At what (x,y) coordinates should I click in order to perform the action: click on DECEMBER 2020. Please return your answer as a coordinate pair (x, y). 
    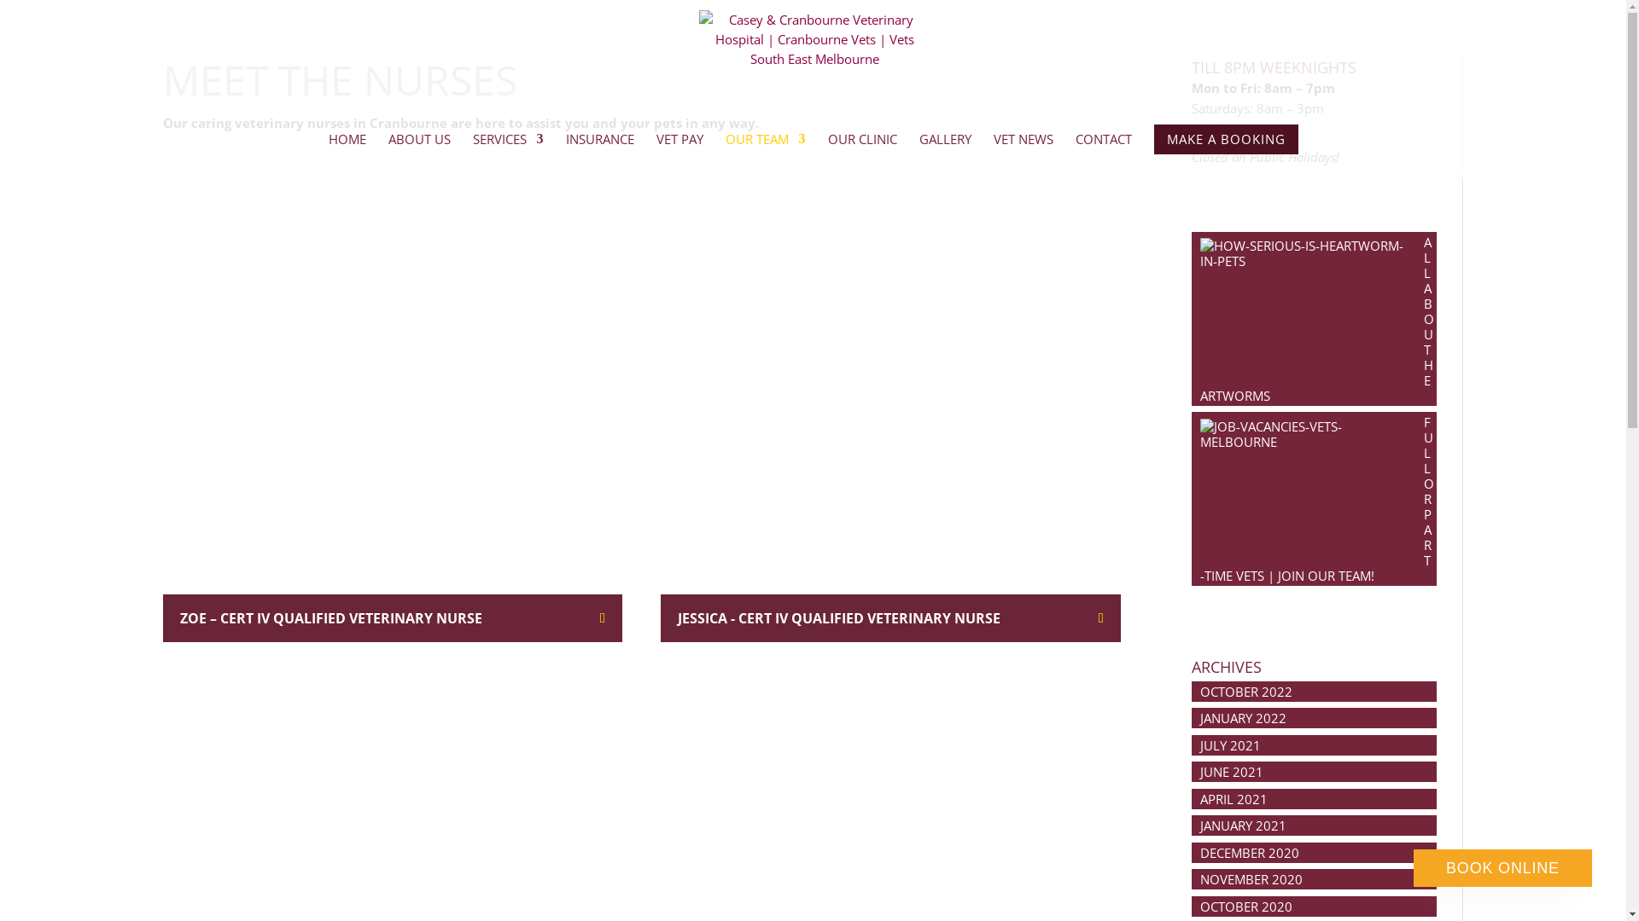
    Looking at the image, I should click on (1250, 853).